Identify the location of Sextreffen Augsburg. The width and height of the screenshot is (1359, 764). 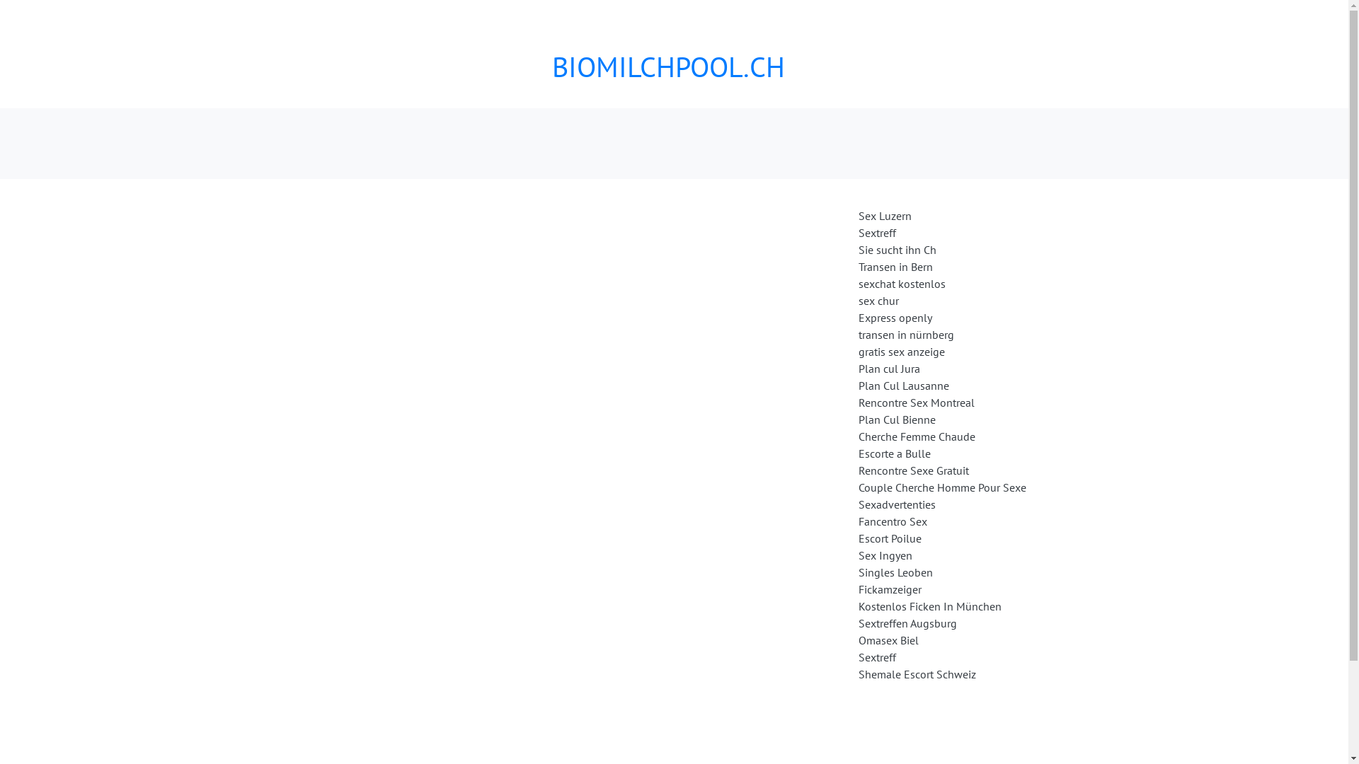
(907, 623).